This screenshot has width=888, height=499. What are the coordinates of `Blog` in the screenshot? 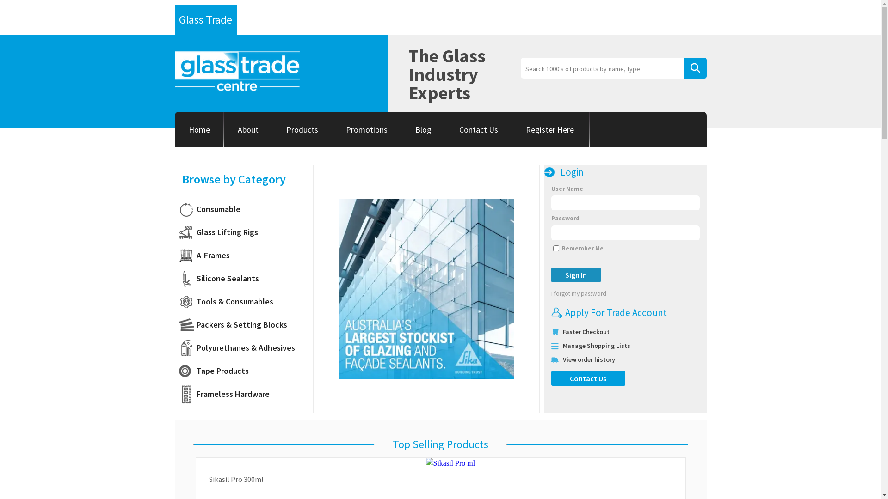 It's located at (424, 129).